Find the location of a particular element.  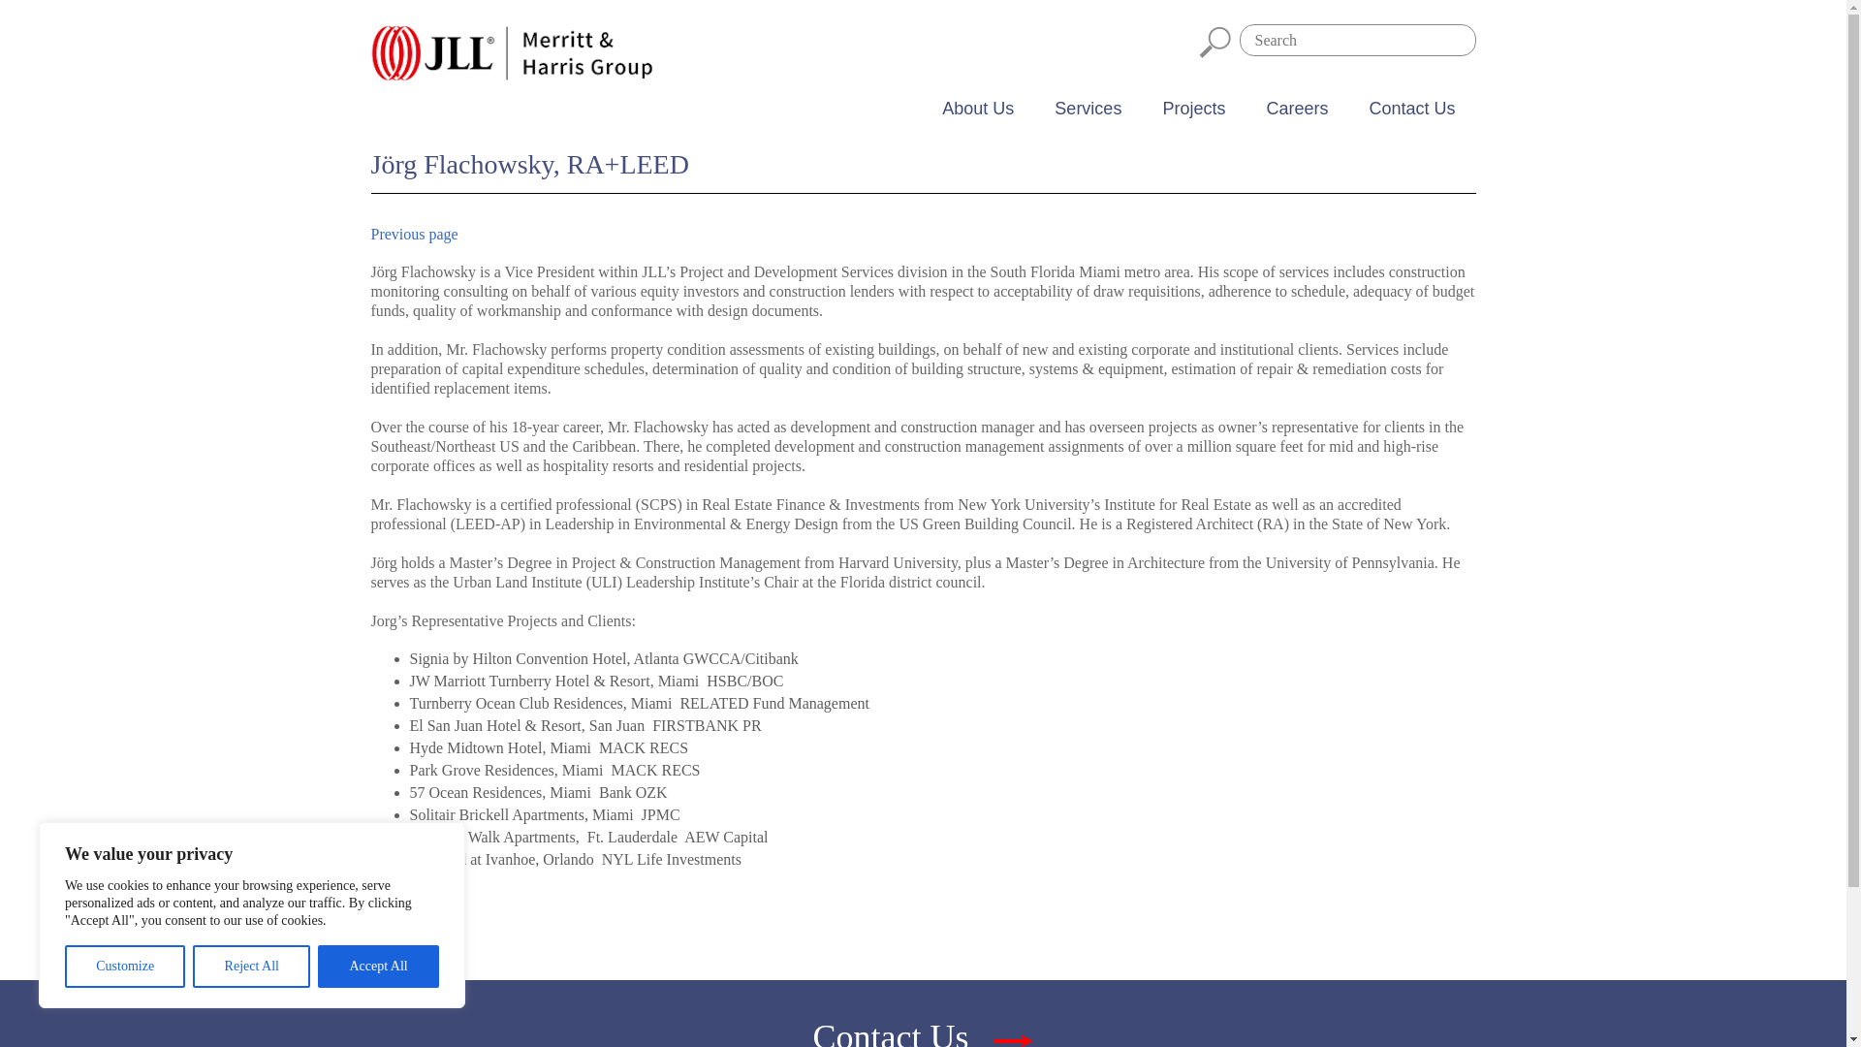

Reject All is located at coordinates (252, 967).